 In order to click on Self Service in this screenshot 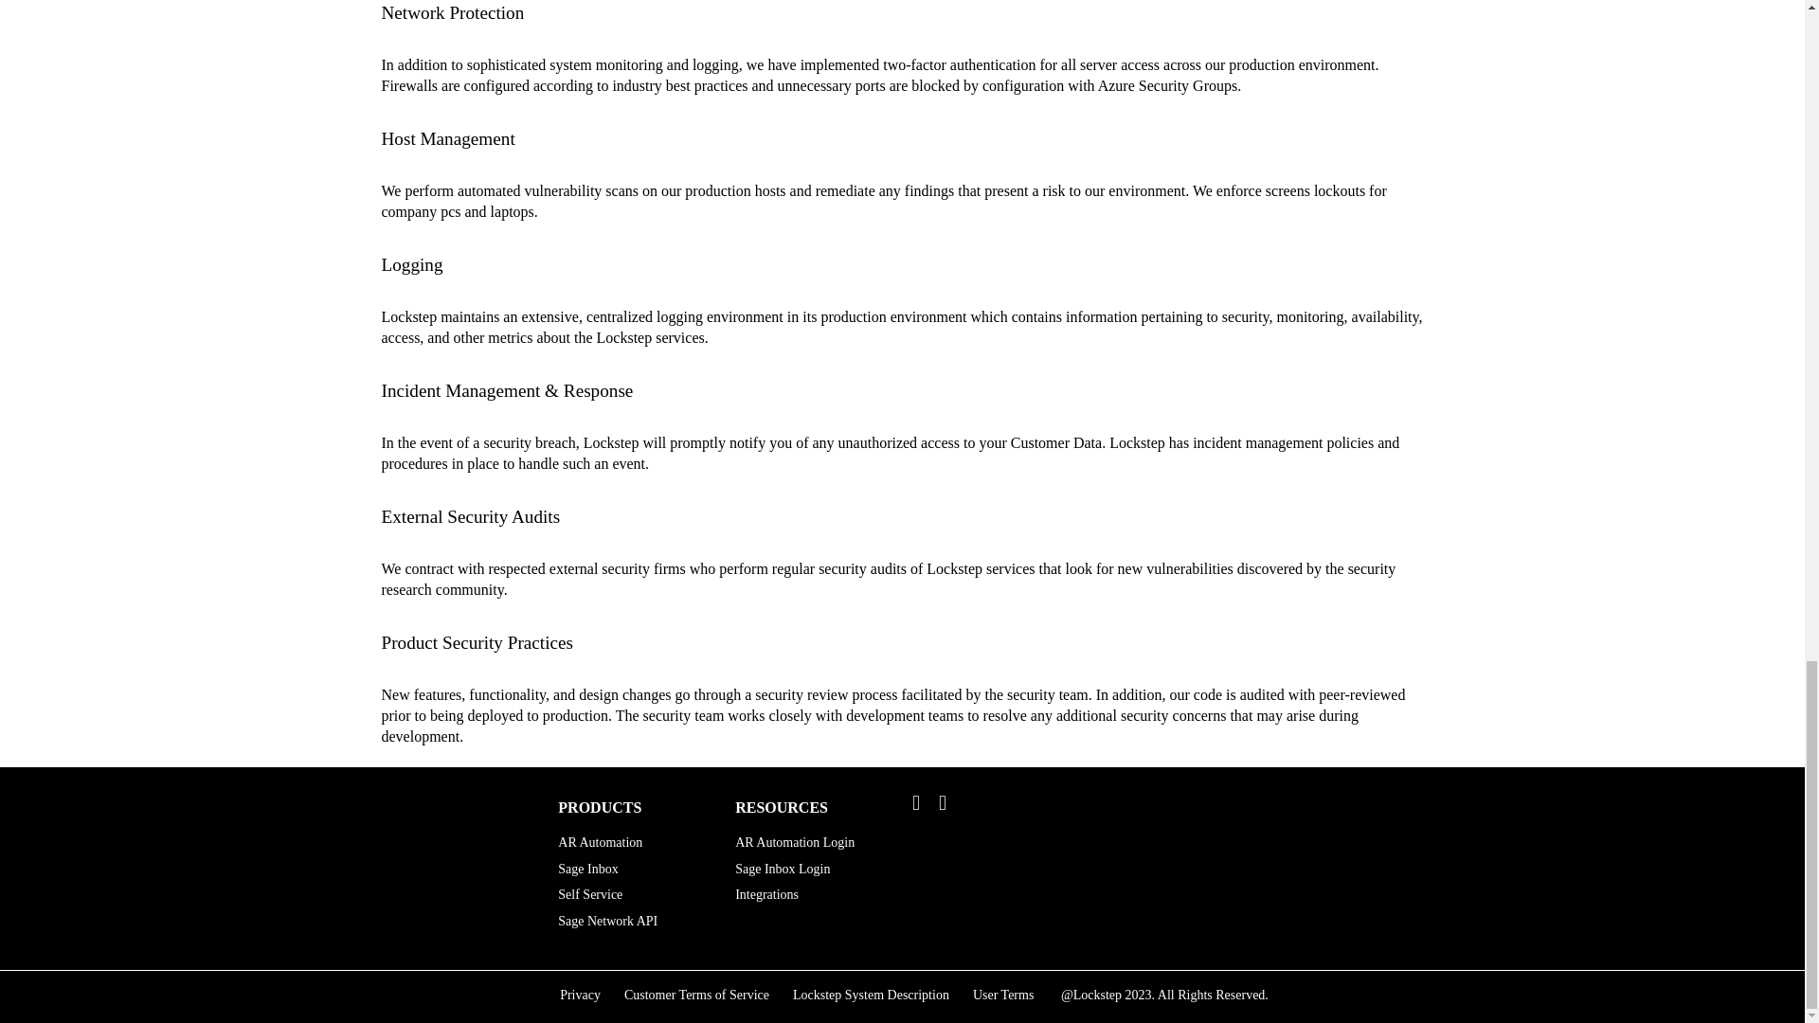, I will do `click(633, 894)`.